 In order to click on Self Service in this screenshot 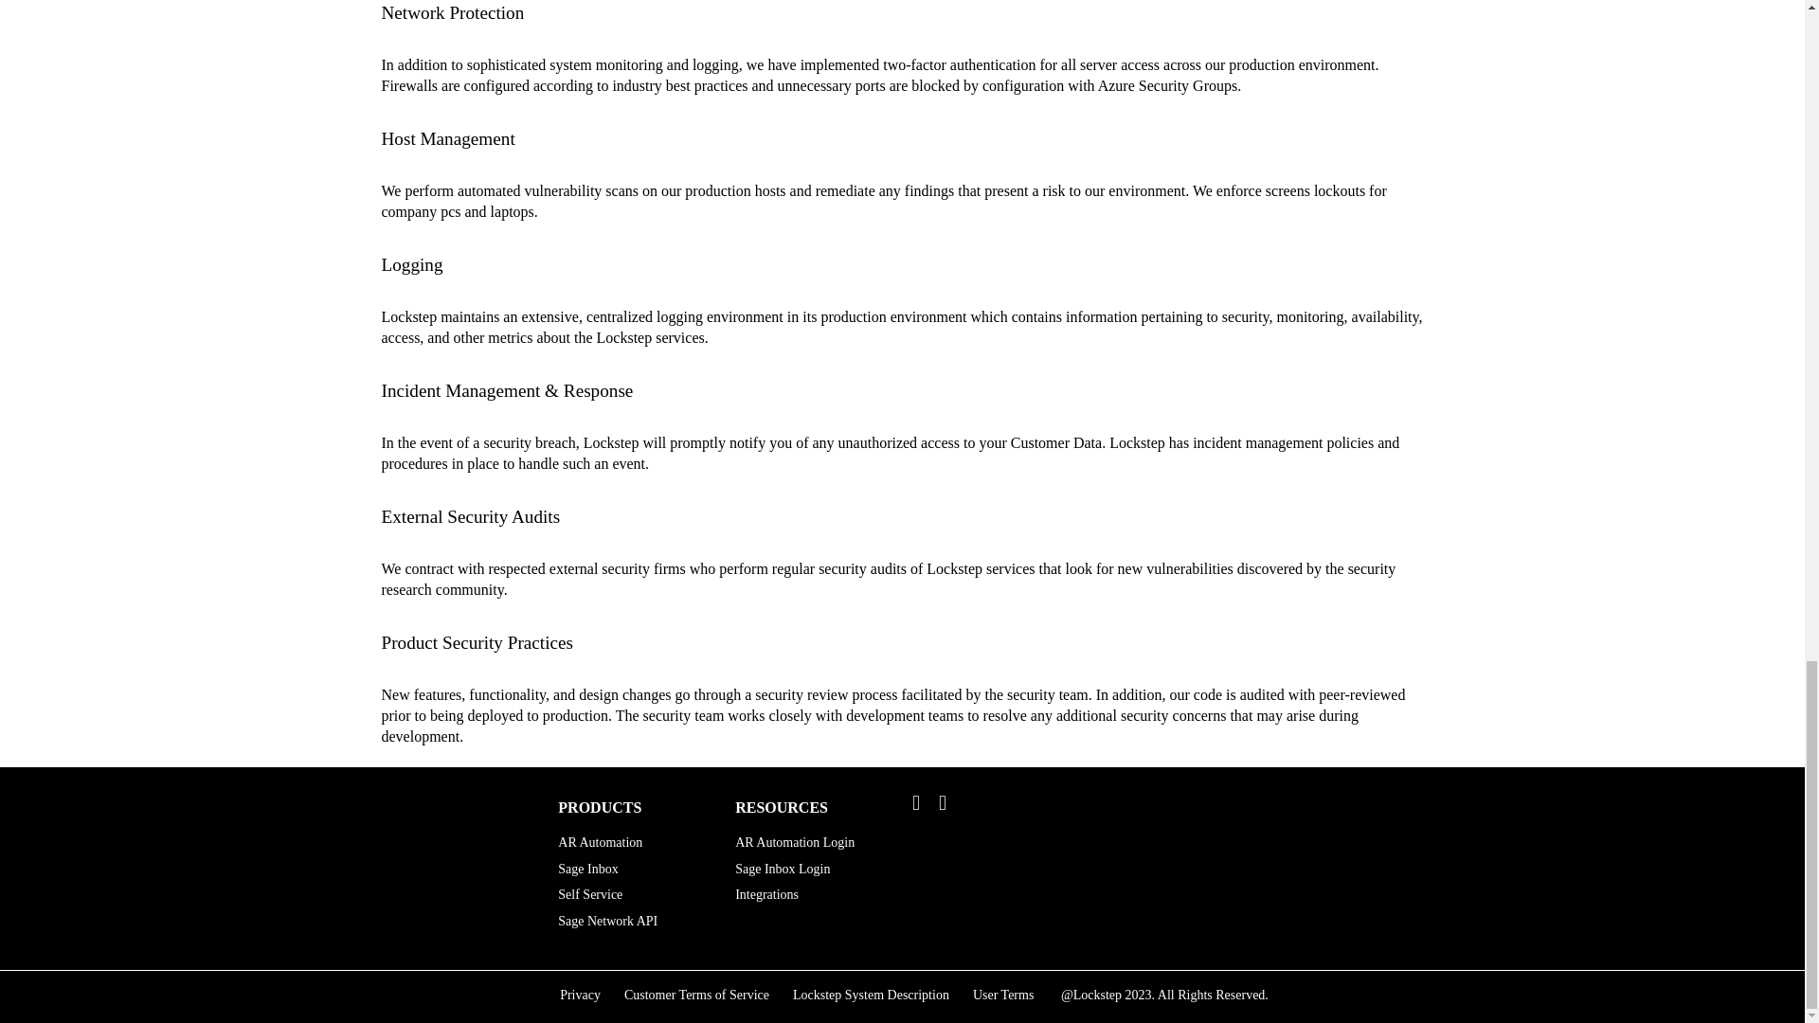, I will do `click(633, 894)`.